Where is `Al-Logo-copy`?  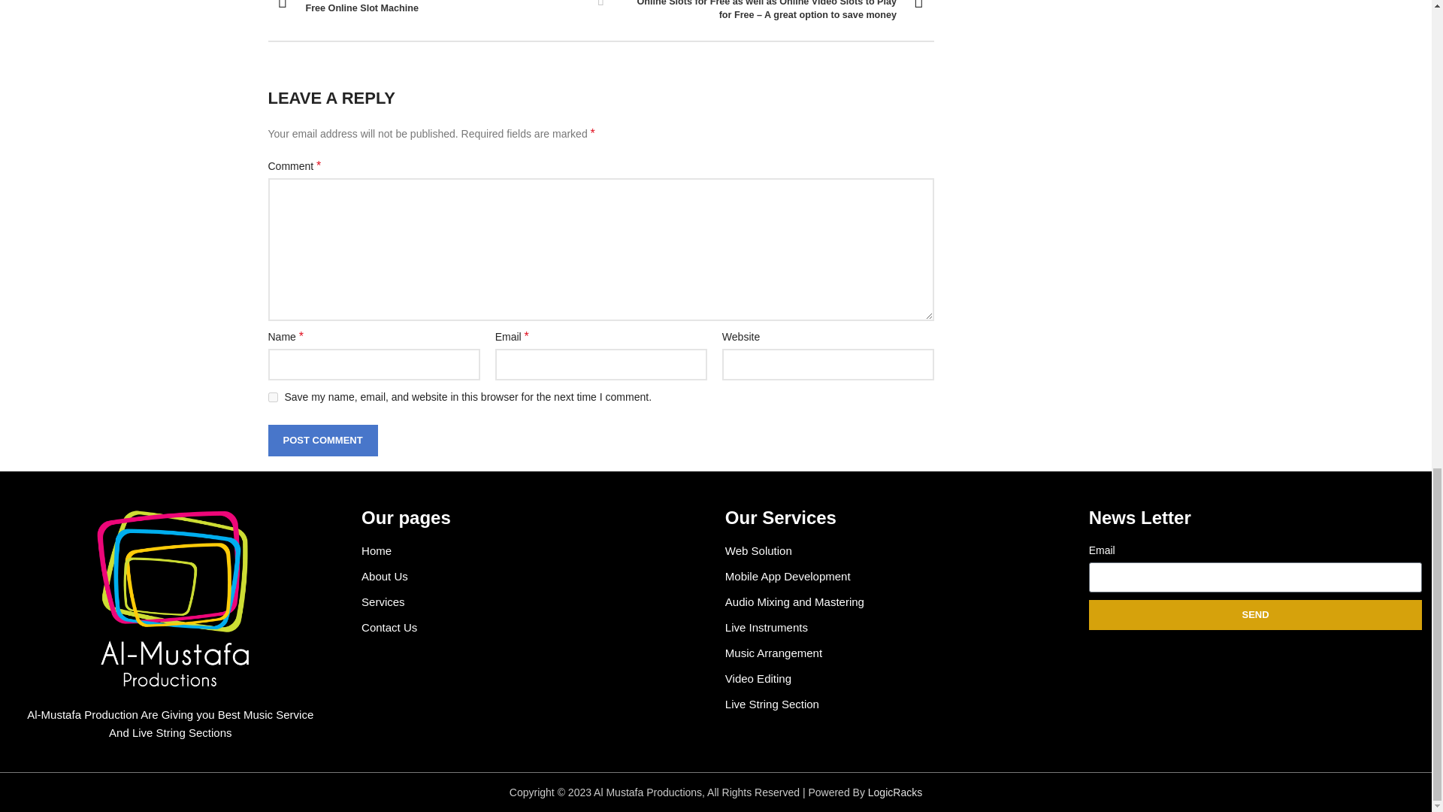
Al-Logo-copy is located at coordinates (171, 596).